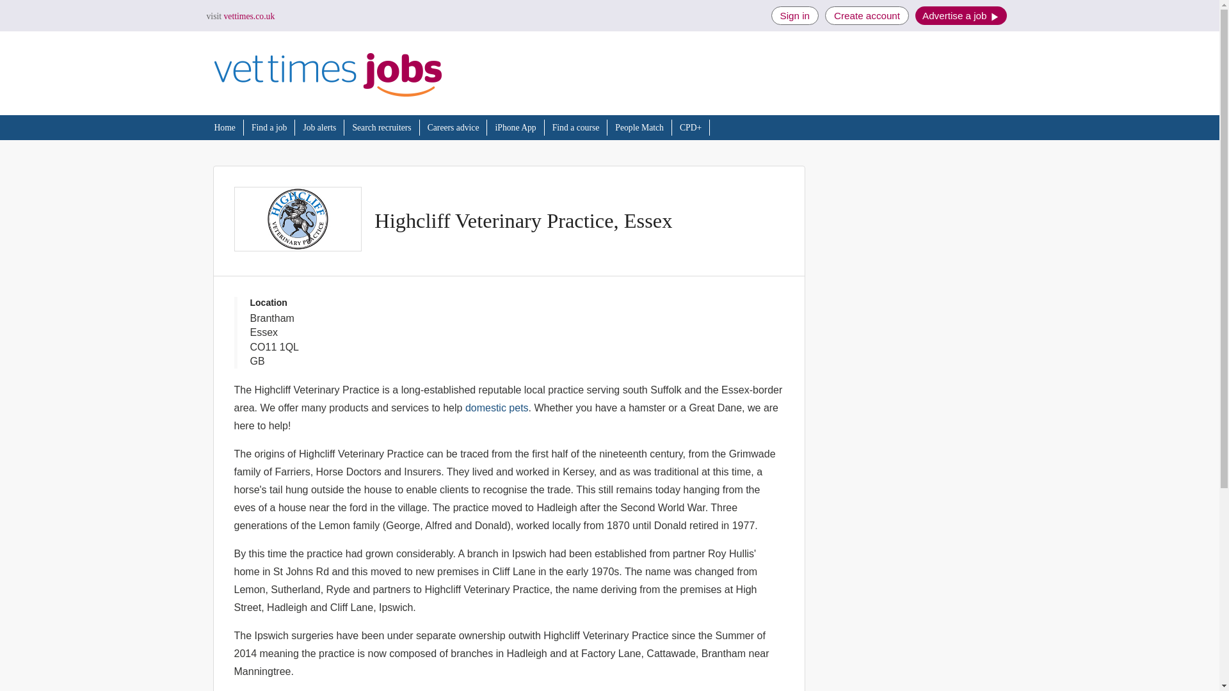 Image resolution: width=1229 pixels, height=691 pixels. I want to click on vettimes.co.uk, so click(240, 17).